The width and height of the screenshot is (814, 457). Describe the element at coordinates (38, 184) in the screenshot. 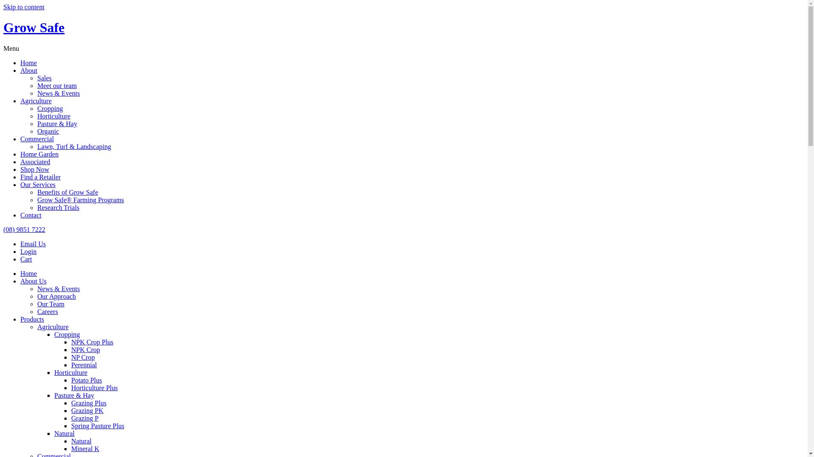

I see `Our Services` at that location.